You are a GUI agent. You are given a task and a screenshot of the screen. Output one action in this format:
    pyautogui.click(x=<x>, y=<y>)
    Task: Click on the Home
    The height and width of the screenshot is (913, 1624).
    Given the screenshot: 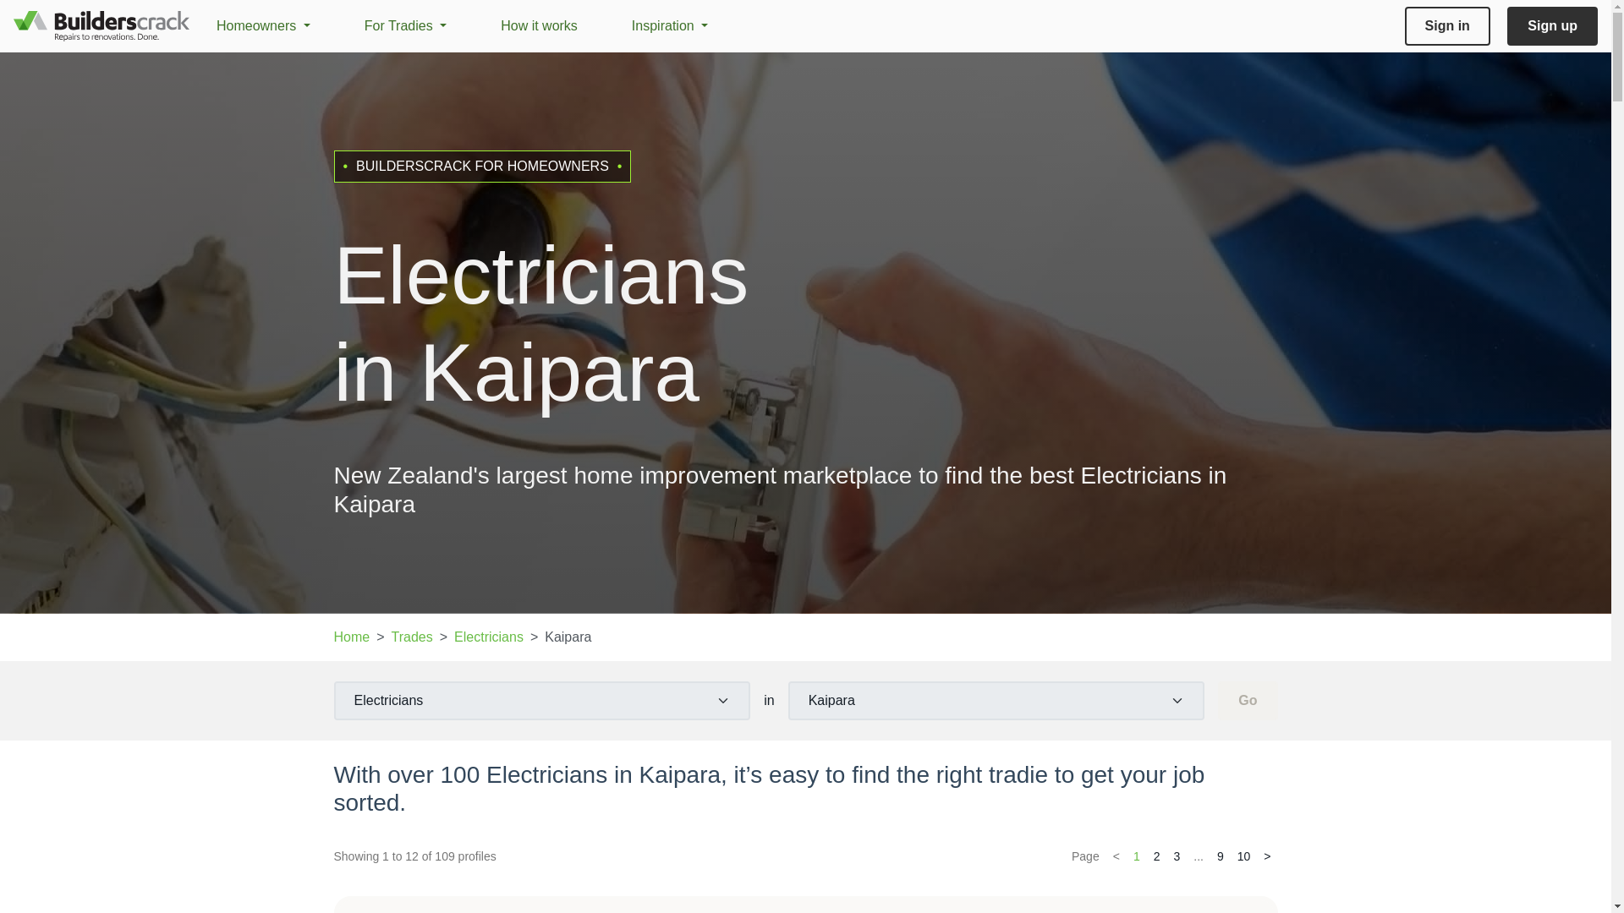 What is the action you would take?
    pyautogui.click(x=351, y=637)
    